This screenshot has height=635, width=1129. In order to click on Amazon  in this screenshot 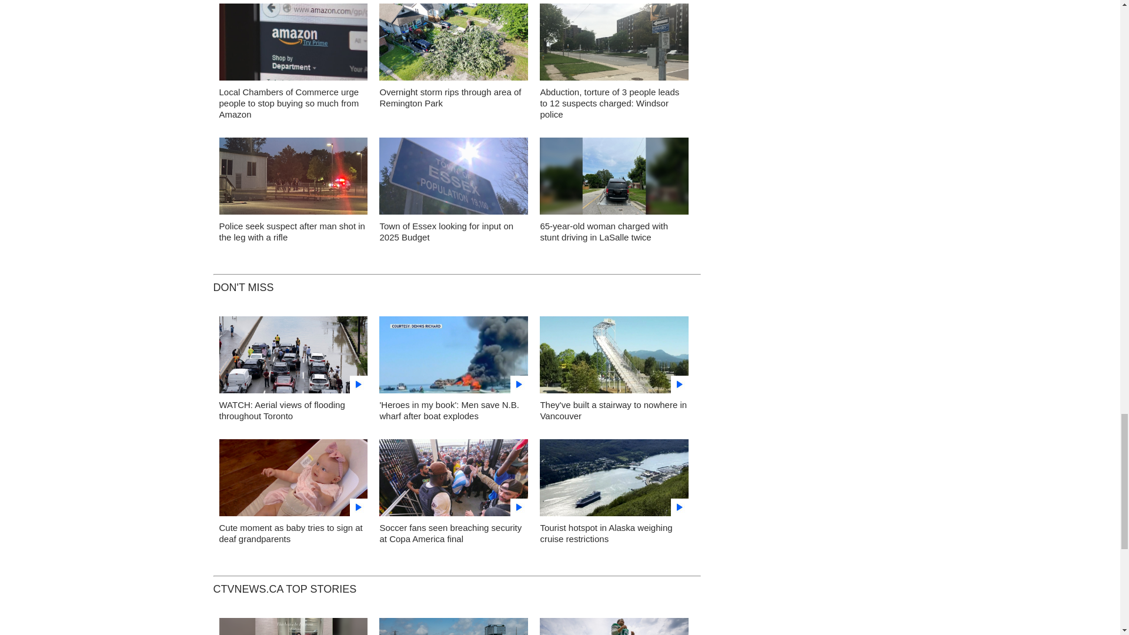, I will do `click(293, 45)`.